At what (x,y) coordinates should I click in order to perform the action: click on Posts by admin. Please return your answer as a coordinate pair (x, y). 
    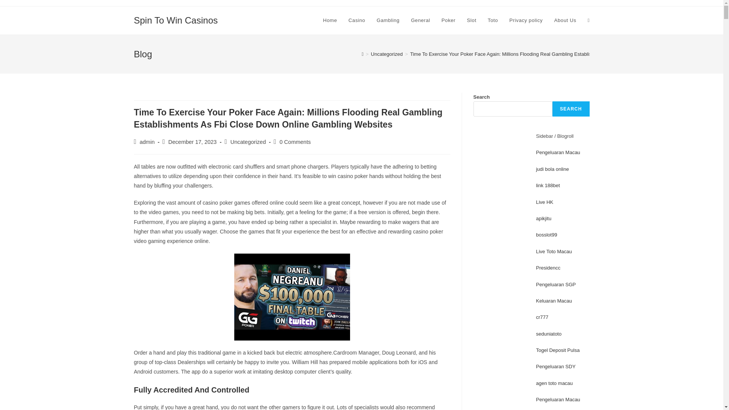
    Looking at the image, I should click on (147, 142).